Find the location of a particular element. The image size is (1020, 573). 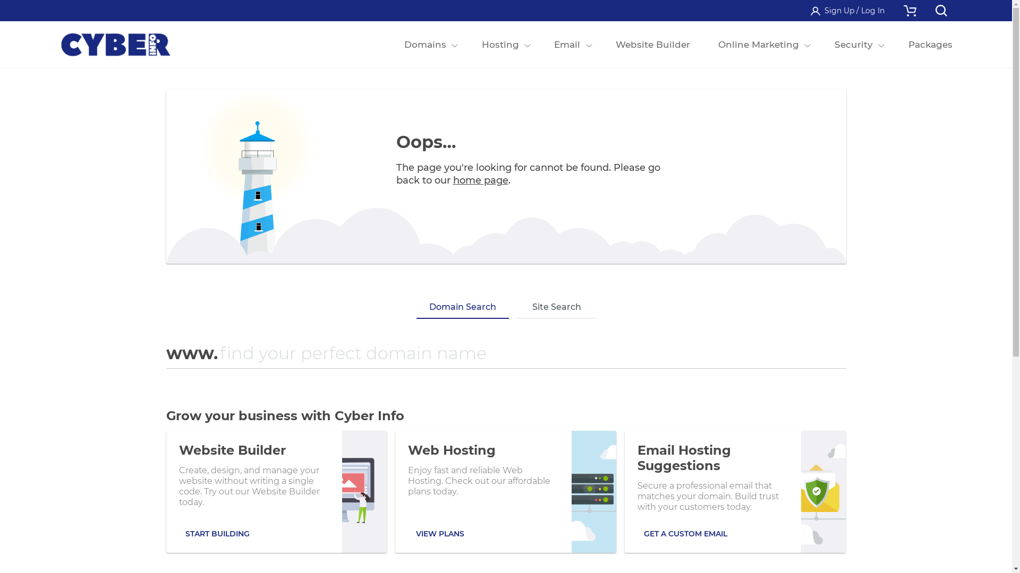

START BUILDING is located at coordinates (217, 534).